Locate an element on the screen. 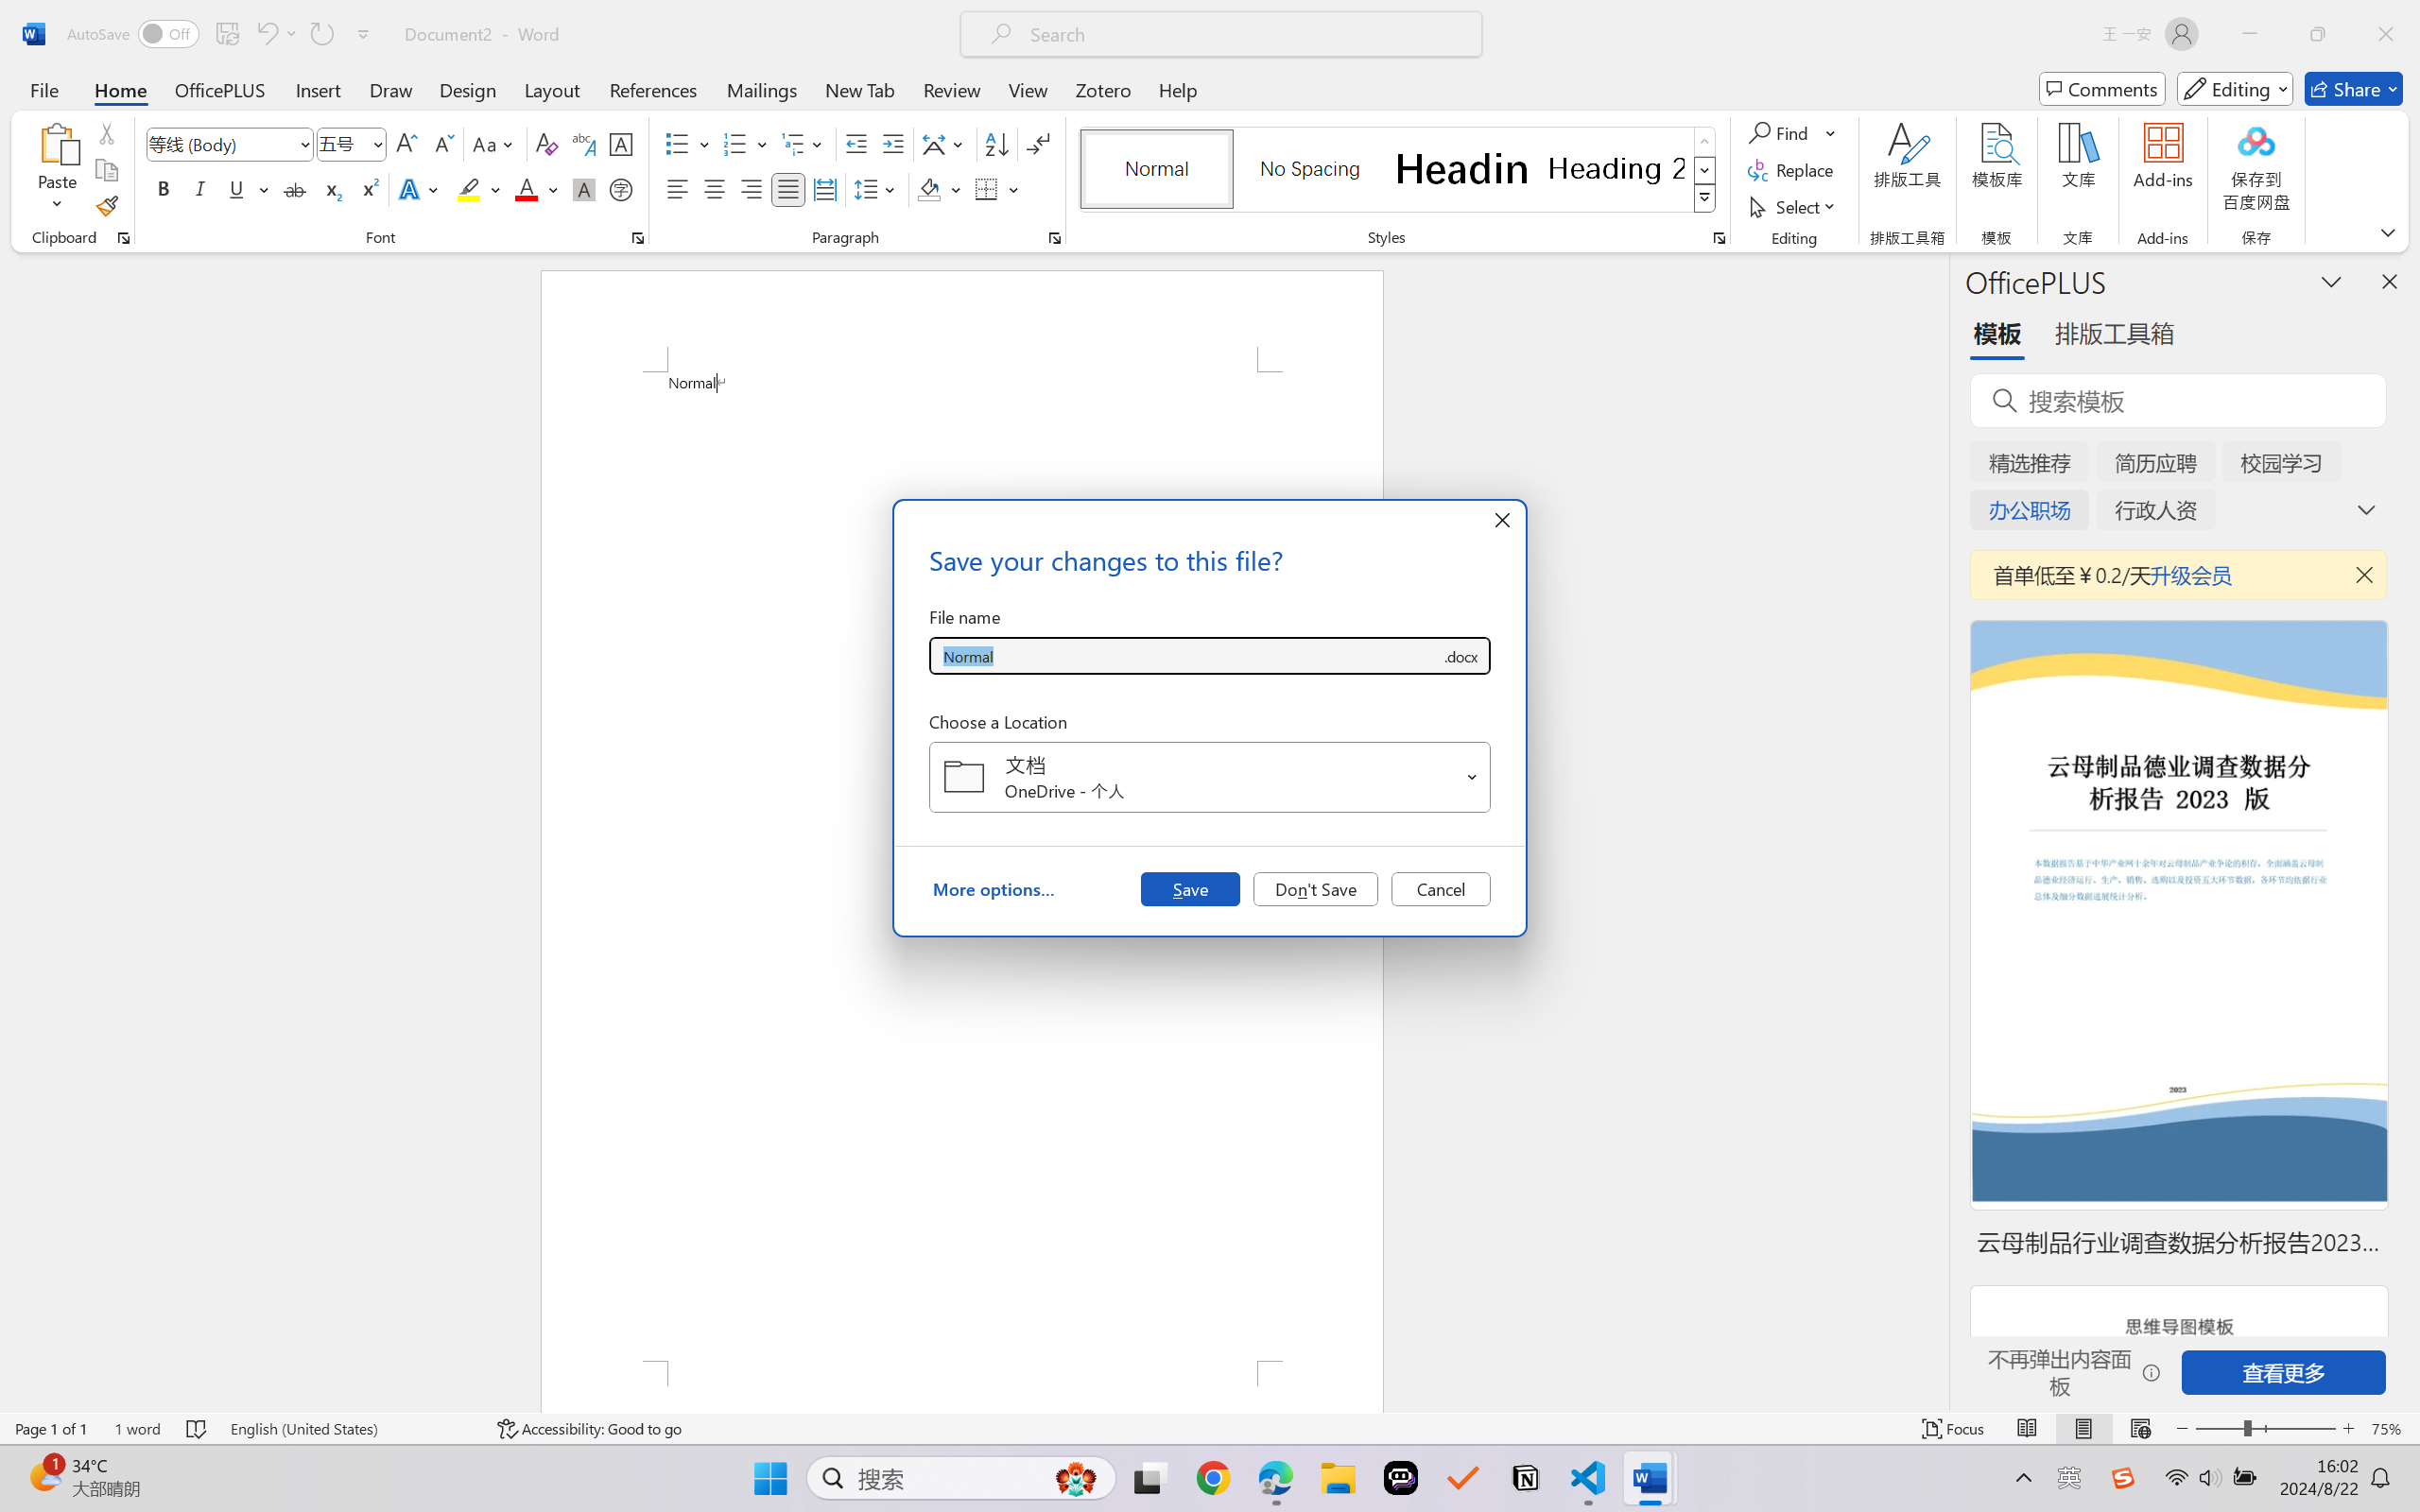  Class: MsoCommandBar is located at coordinates (1210, 1428).